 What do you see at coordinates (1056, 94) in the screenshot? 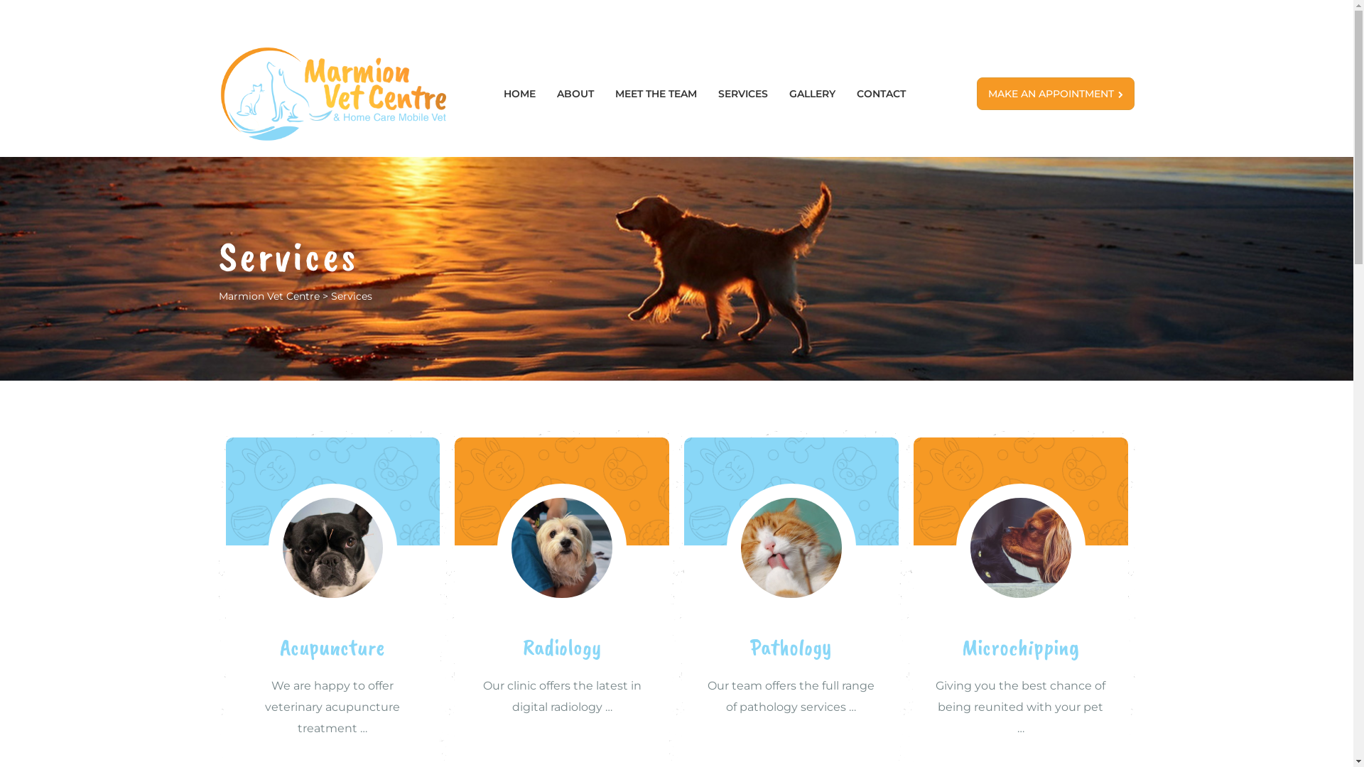
I see `MAKE AN APPOINTMENT` at bounding box center [1056, 94].